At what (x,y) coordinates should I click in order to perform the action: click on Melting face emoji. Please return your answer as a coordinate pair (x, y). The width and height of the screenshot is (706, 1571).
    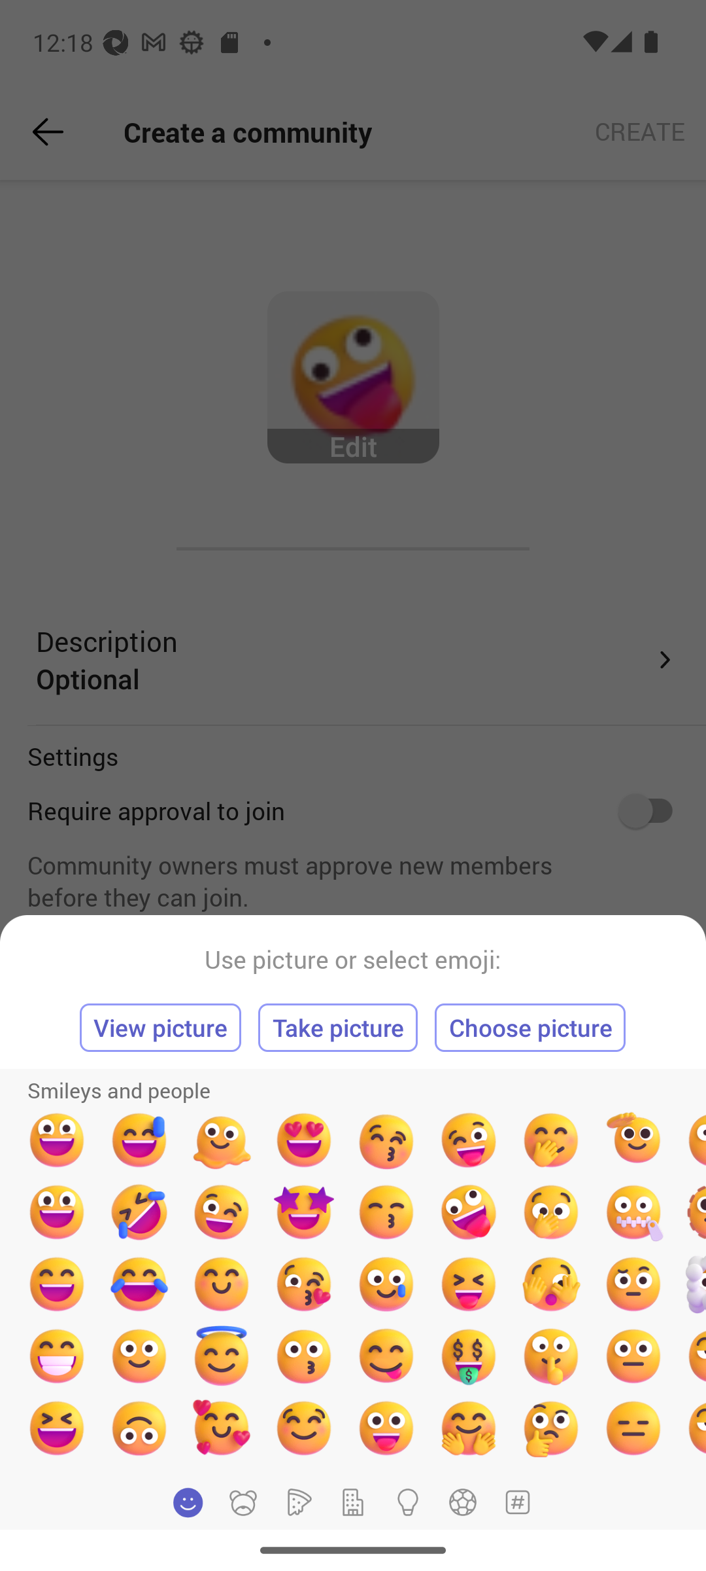
    Looking at the image, I should click on (222, 1140).